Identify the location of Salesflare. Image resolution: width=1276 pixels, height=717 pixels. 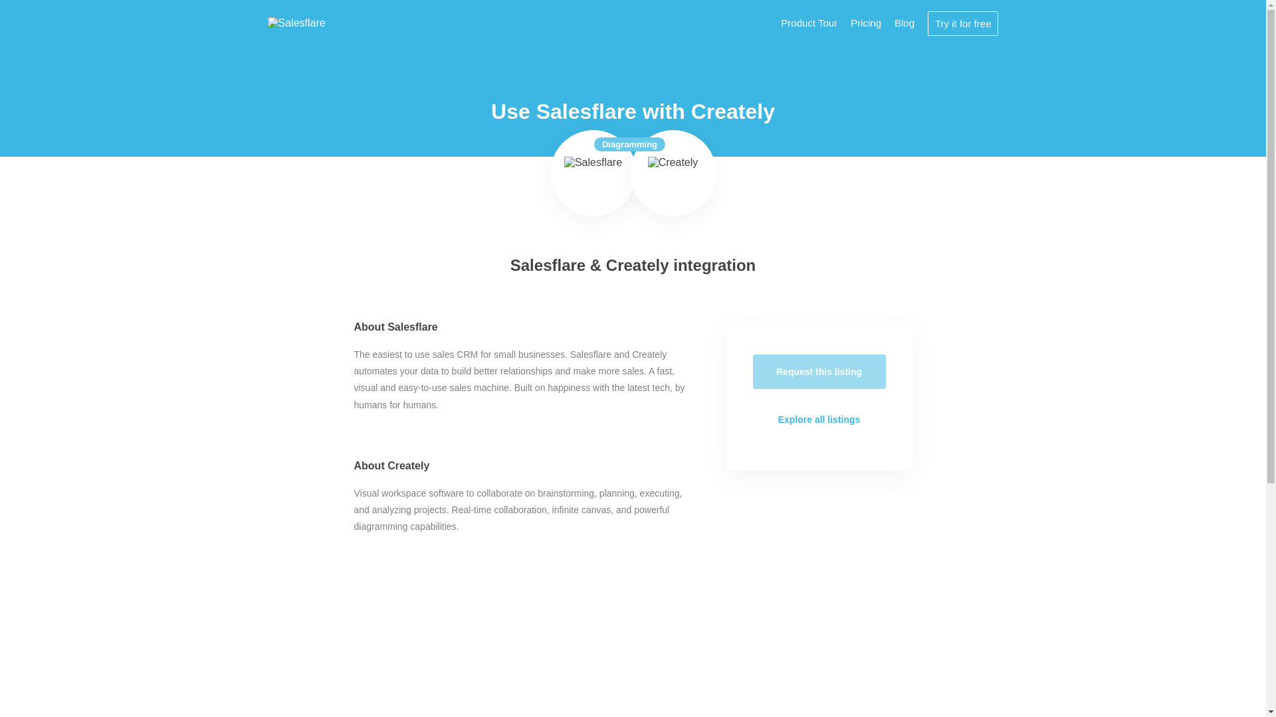
(296, 23).